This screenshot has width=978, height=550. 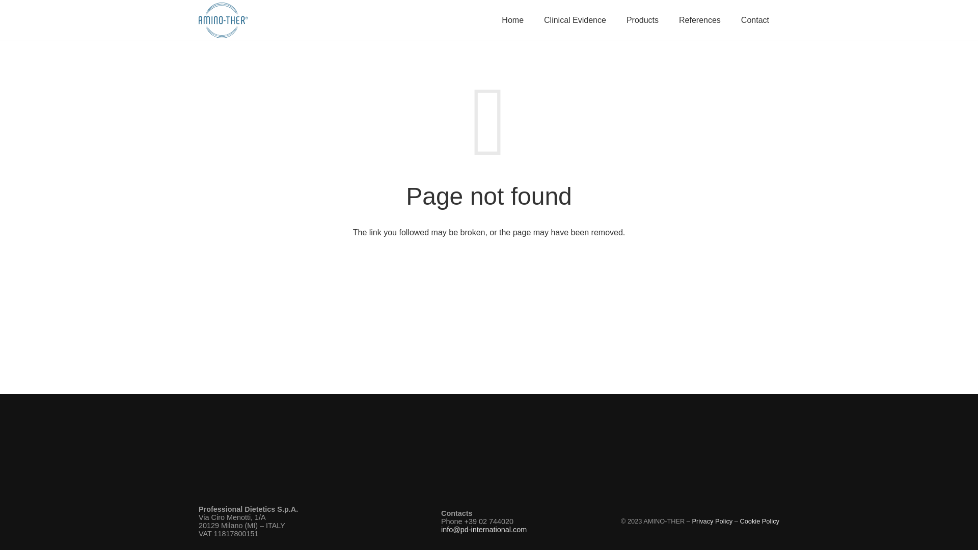 I want to click on Cookie Policy, so click(x=759, y=521).